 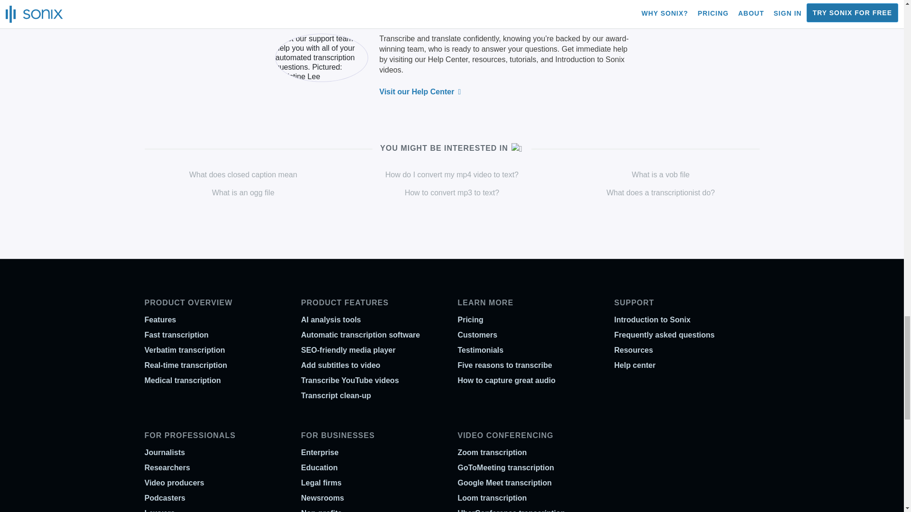 What do you see at coordinates (502, 64) in the screenshot?
I see `and Introduction to Sonix videos` at bounding box center [502, 64].